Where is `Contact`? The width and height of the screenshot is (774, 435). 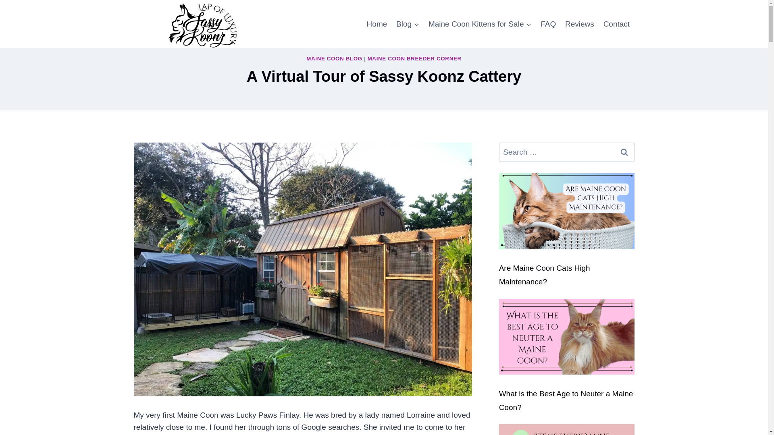
Contact is located at coordinates (616, 24).